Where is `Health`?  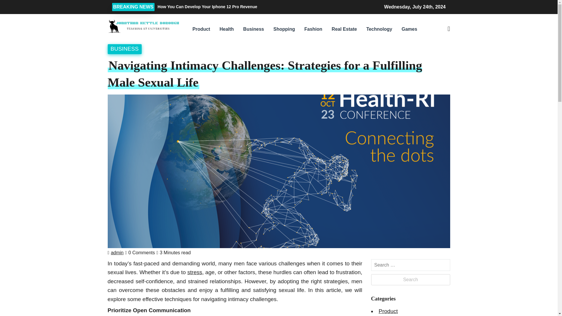 Health is located at coordinates (227, 29).